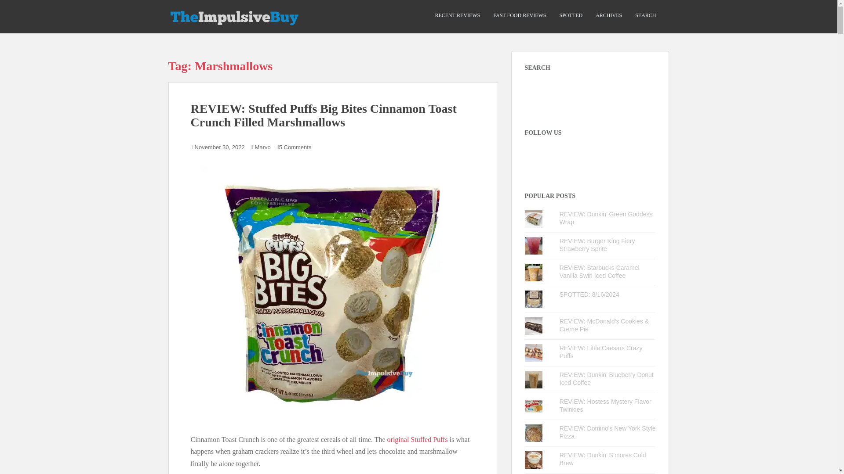 The height and width of the screenshot is (474, 844). Describe the element at coordinates (263, 147) in the screenshot. I see `Marvo` at that location.